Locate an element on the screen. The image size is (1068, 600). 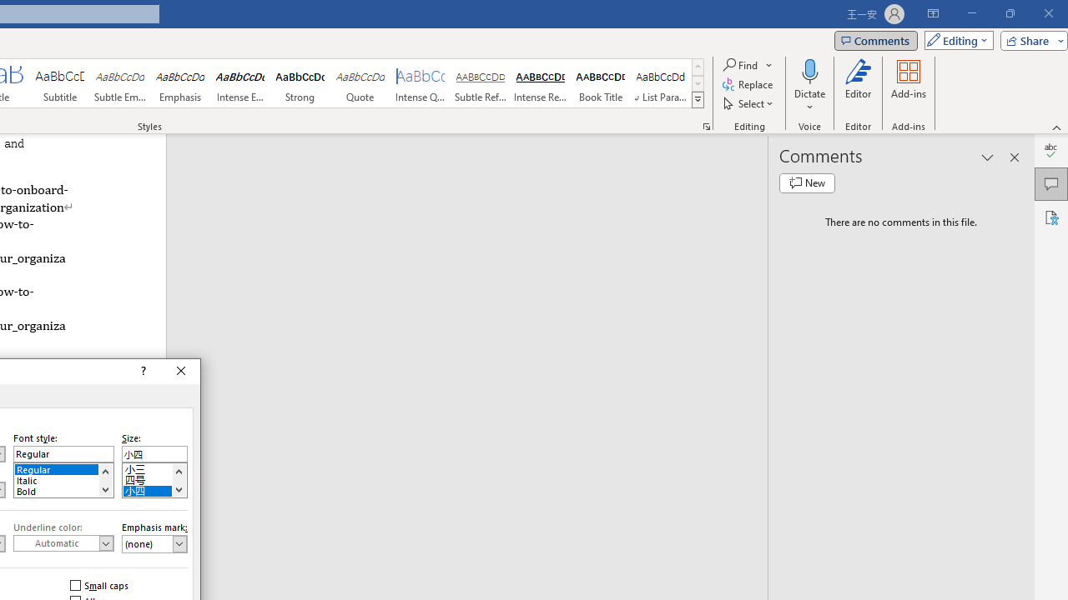
Find is located at coordinates (741, 65).